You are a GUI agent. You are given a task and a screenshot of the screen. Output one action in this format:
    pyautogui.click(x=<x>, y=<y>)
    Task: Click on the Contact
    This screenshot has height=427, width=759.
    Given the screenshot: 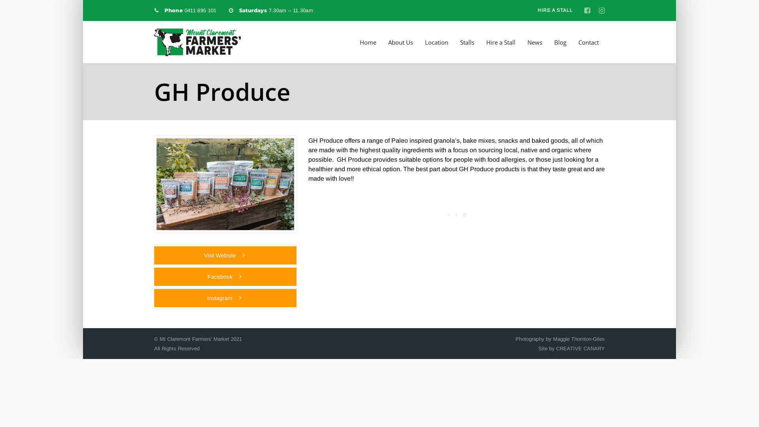 What is the action you would take?
    pyautogui.click(x=589, y=43)
    